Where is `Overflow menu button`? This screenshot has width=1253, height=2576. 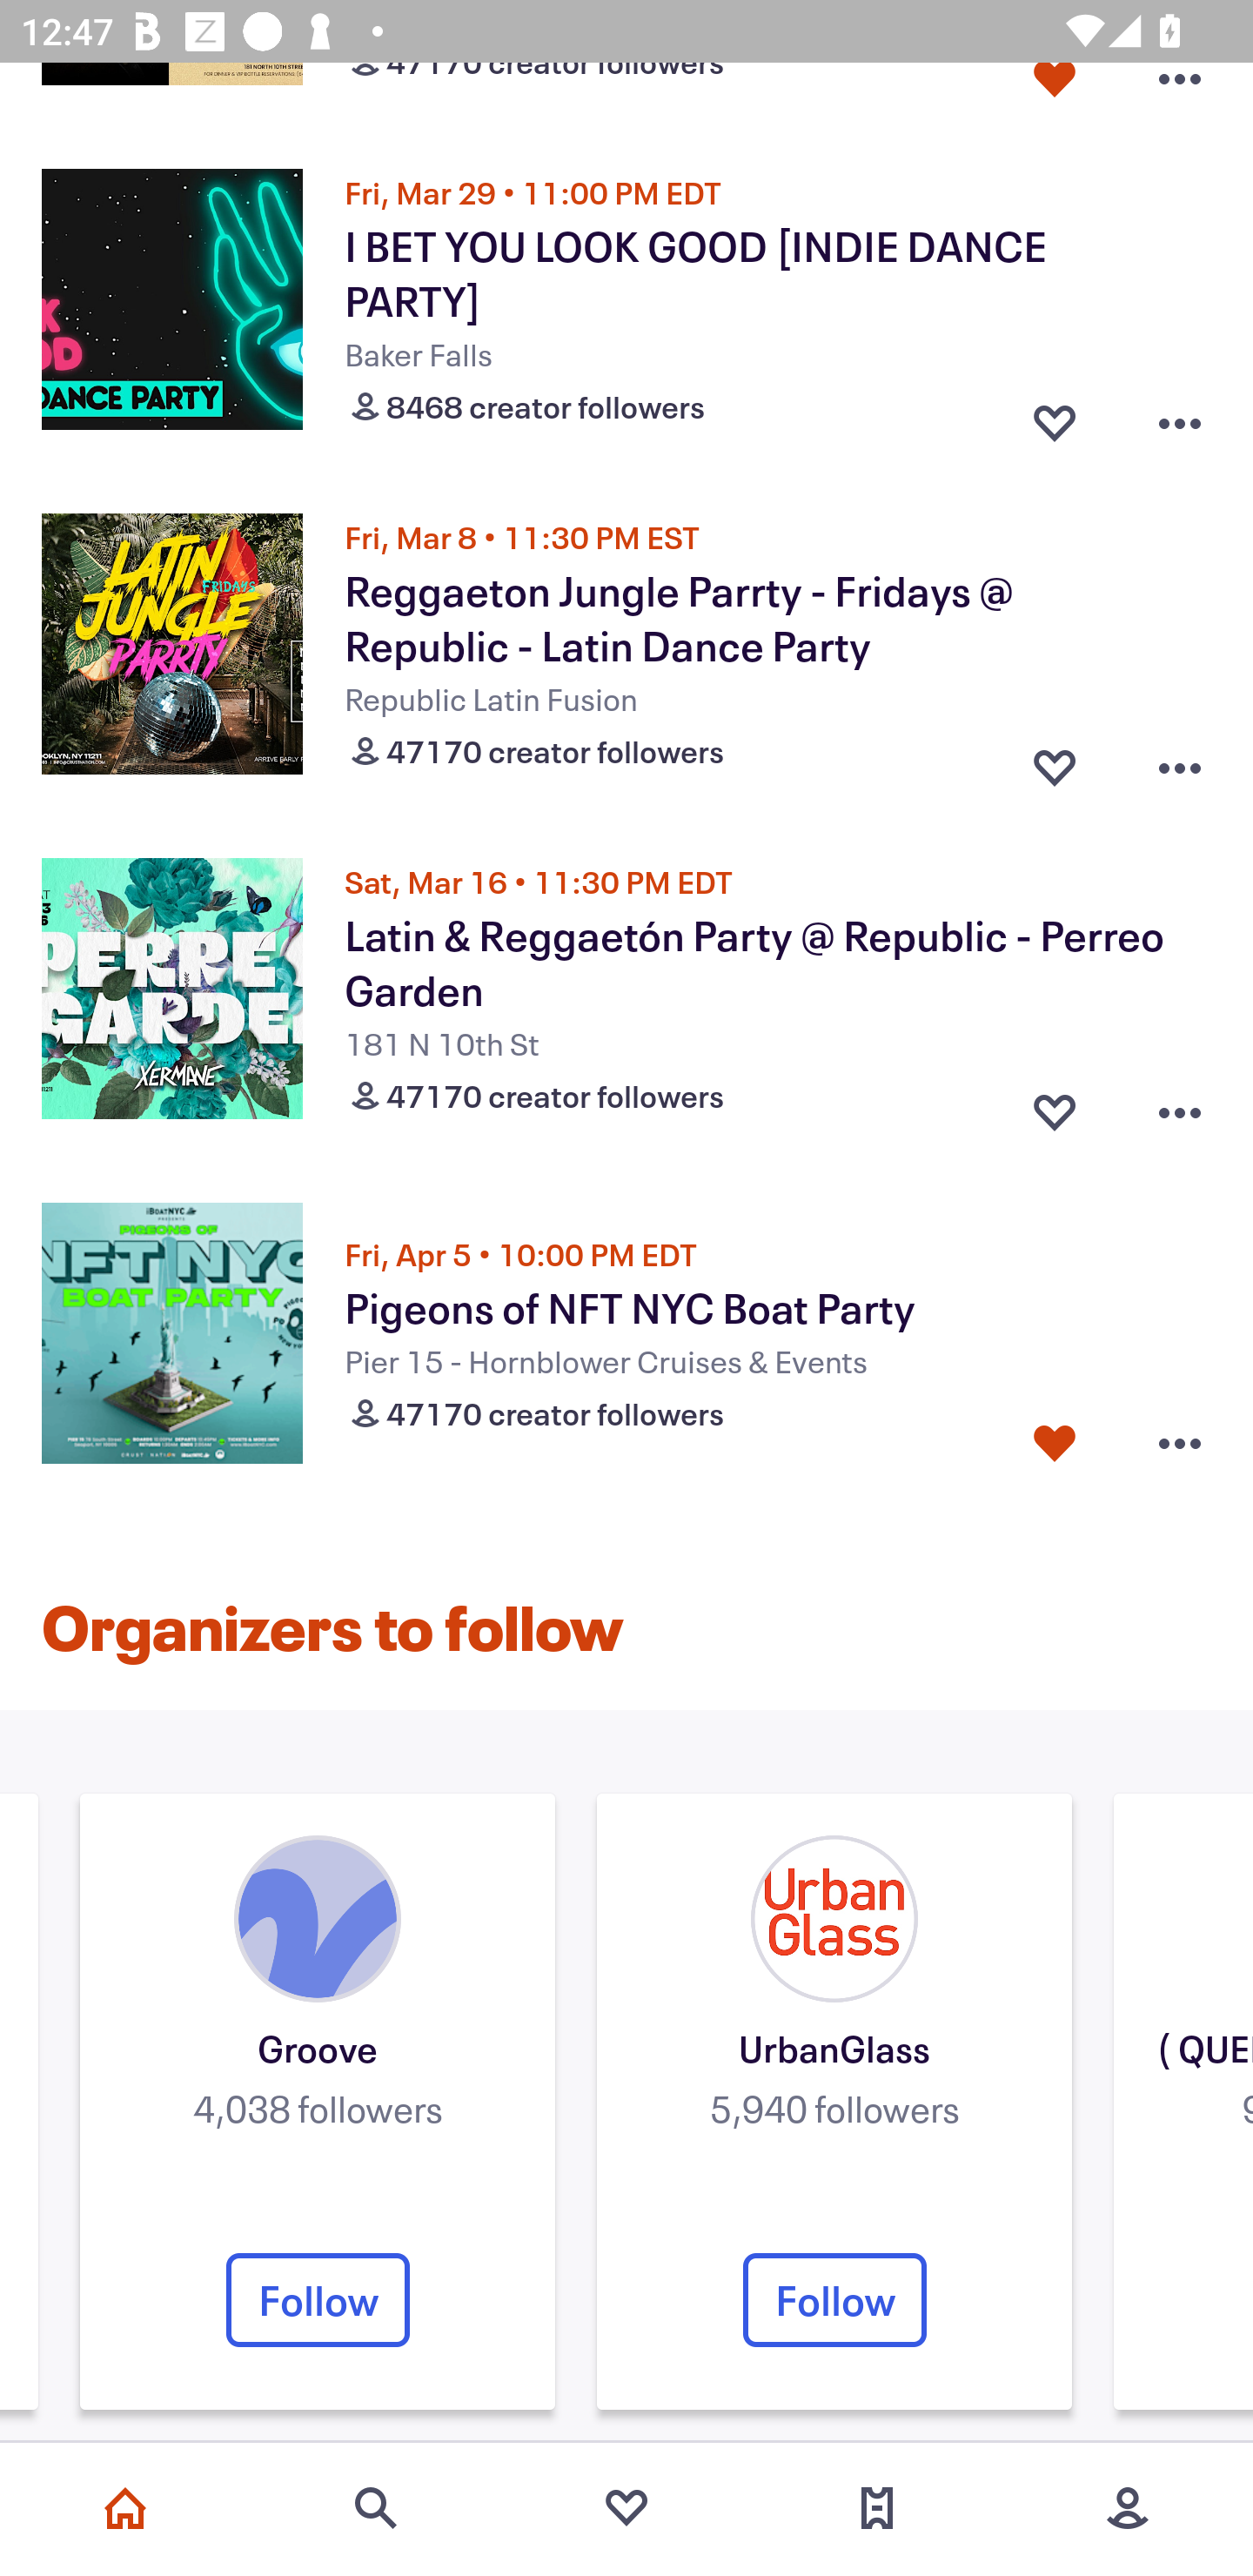
Overflow menu button is located at coordinates (1180, 761).